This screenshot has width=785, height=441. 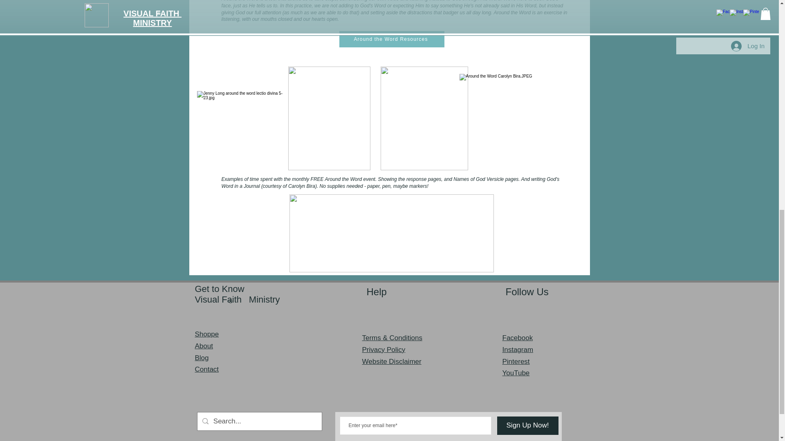 I want to click on Around the Word Resources, so click(x=392, y=39).